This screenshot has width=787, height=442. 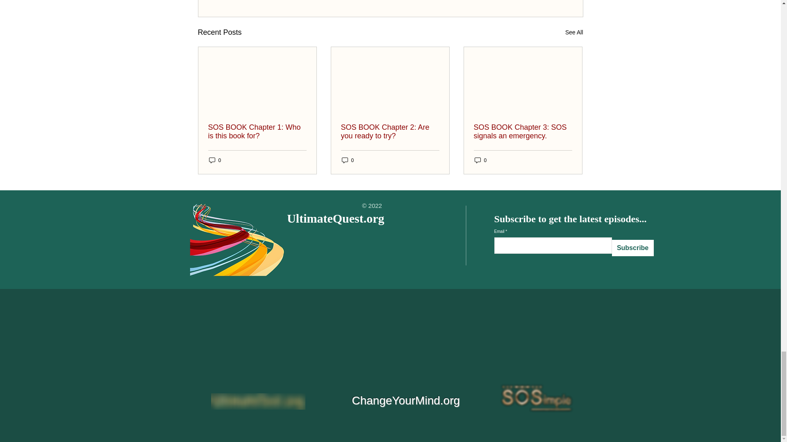 I want to click on SOS BOOK Chapter 3: SOS signals an emergency., so click(x=523, y=132).